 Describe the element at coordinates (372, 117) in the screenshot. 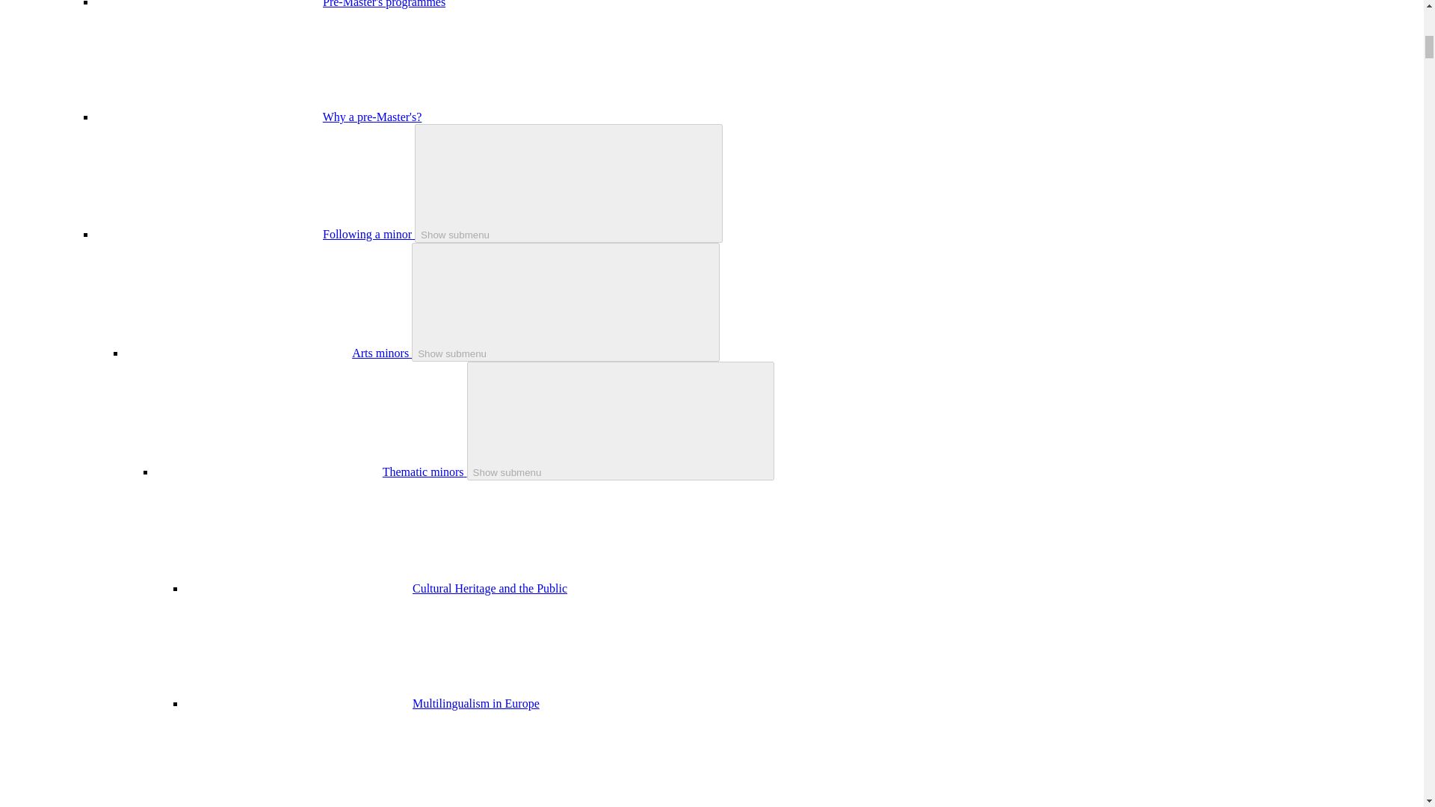

I see `Why a pre-Master's?` at that location.